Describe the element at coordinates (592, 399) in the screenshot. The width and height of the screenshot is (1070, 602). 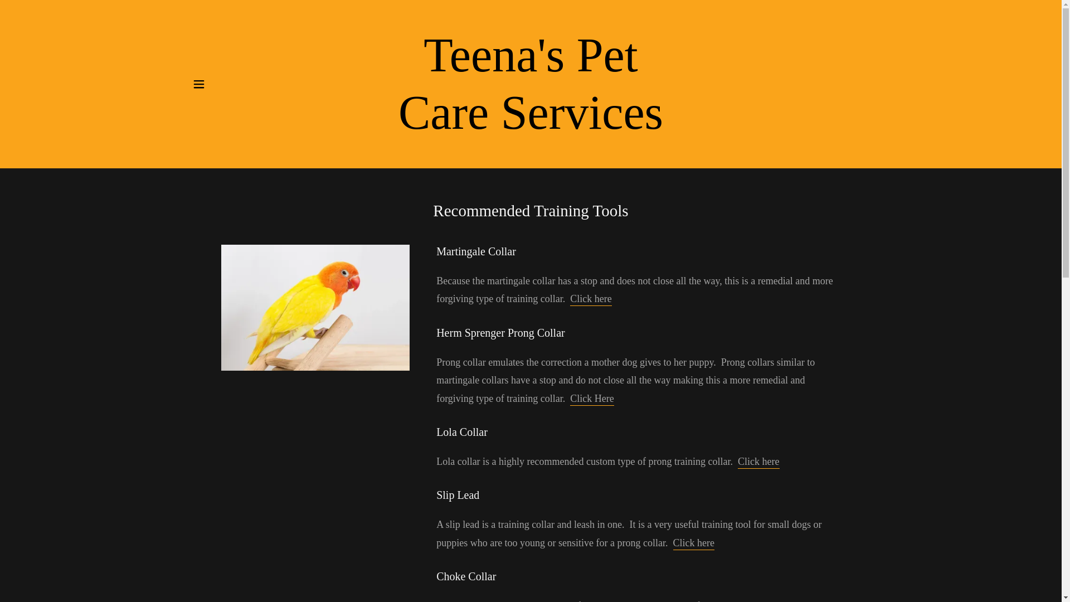
I see `Click Here` at that location.